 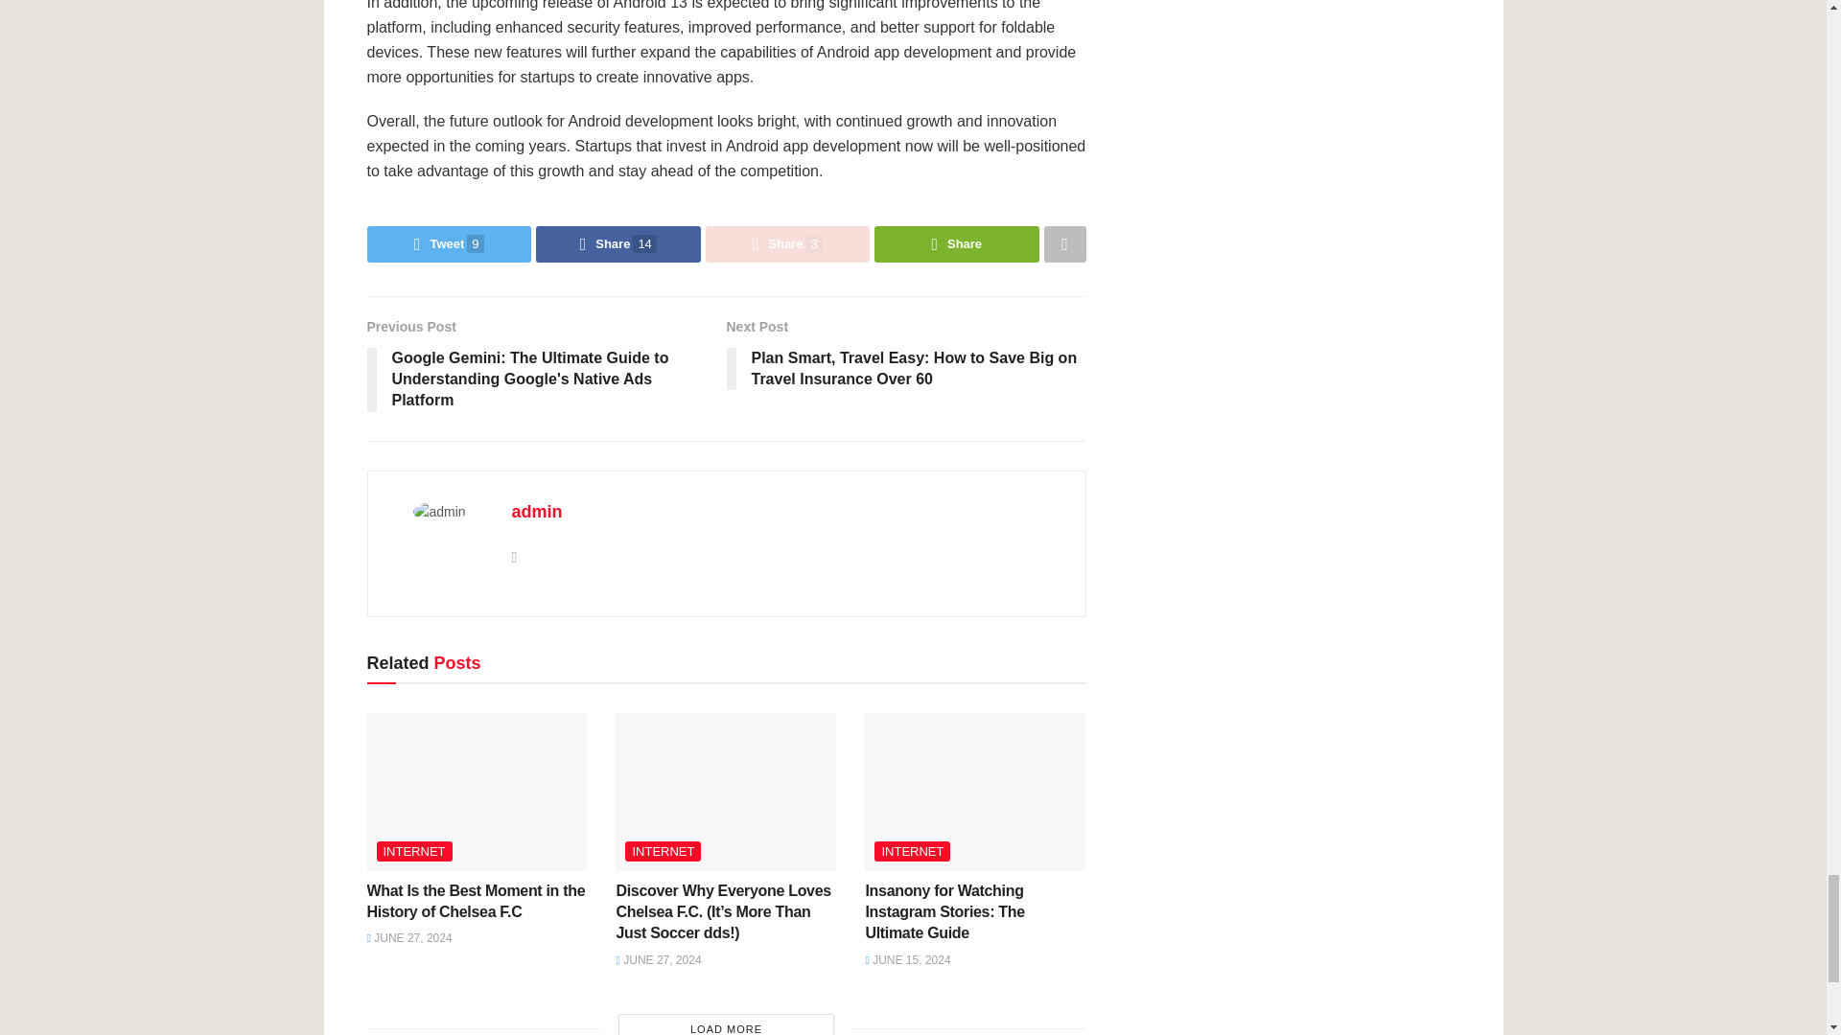 I want to click on Tweet9, so click(x=449, y=244).